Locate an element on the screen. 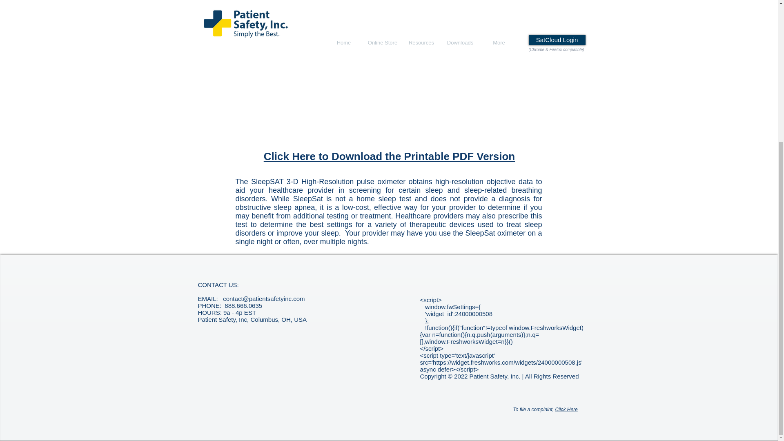  Click Here to Download the Printable PDF Version is located at coordinates (389, 156).